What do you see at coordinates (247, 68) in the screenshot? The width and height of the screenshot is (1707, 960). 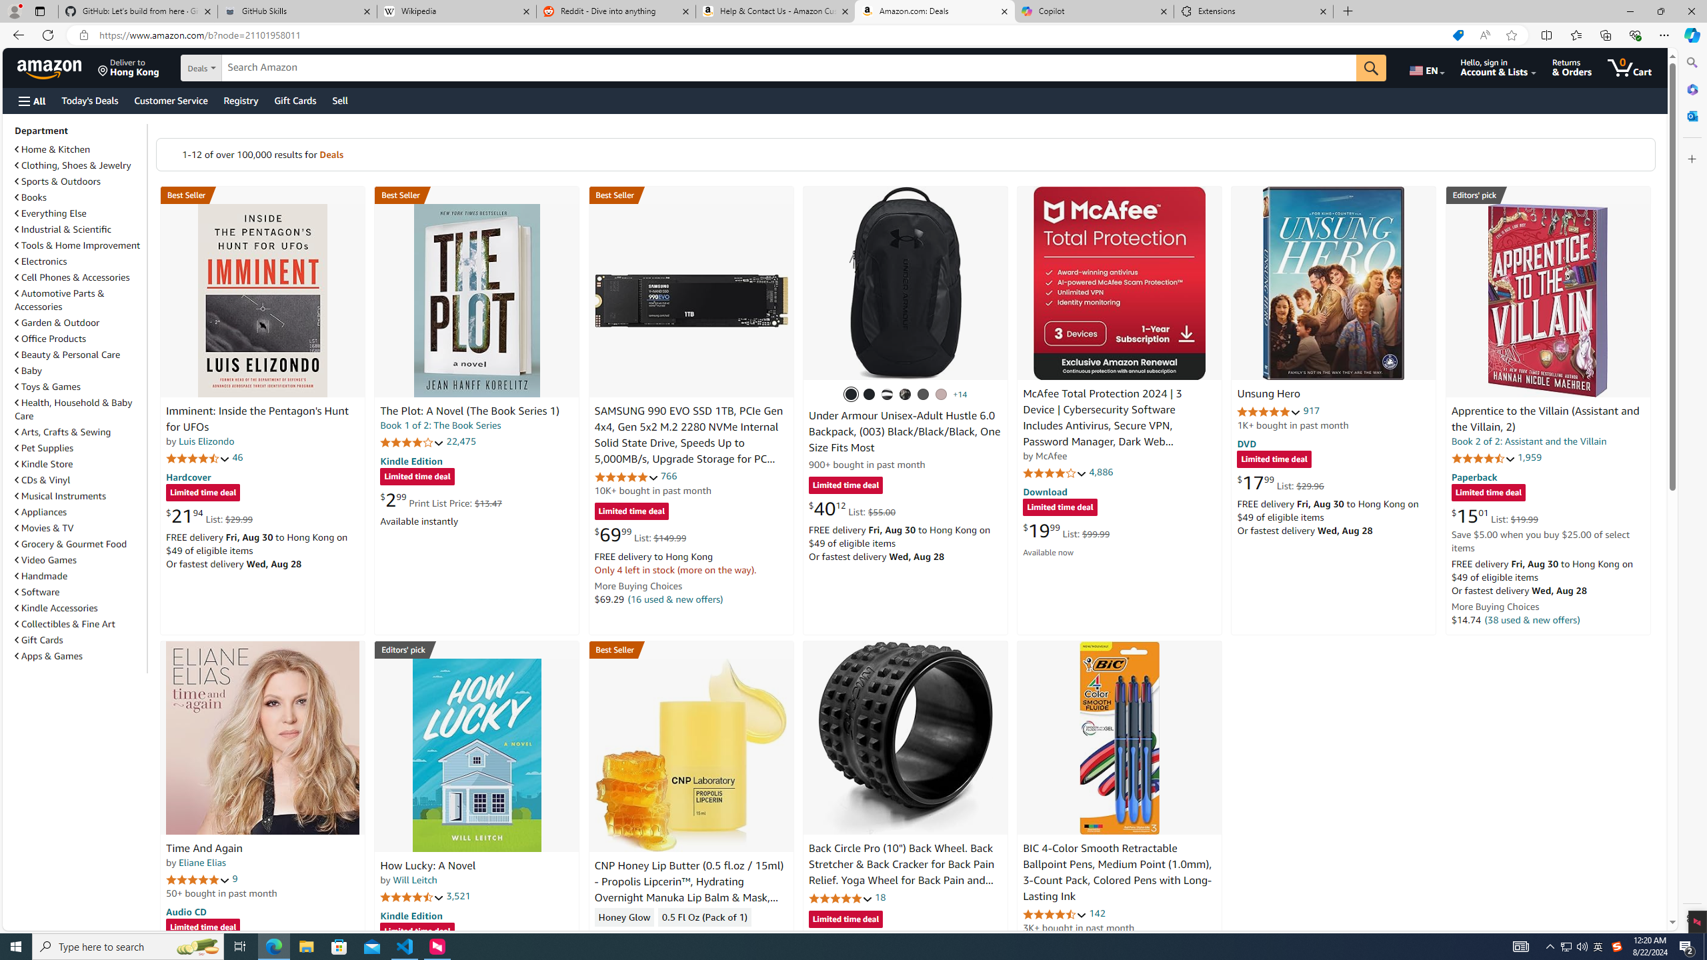 I see `Search in` at bounding box center [247, 68].